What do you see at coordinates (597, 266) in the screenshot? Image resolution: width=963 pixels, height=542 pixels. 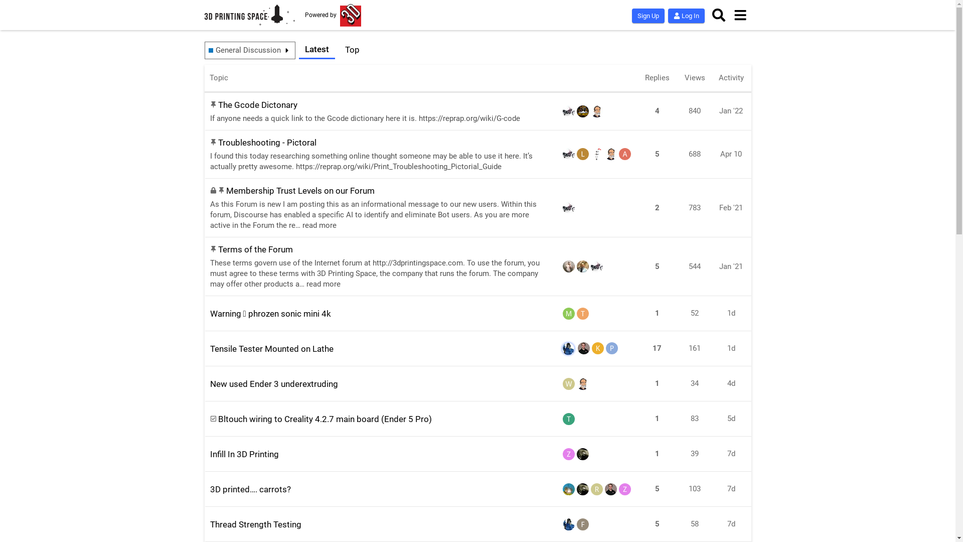 I see `Jason - Most Recent Poster` at bounding box center [597, 266].